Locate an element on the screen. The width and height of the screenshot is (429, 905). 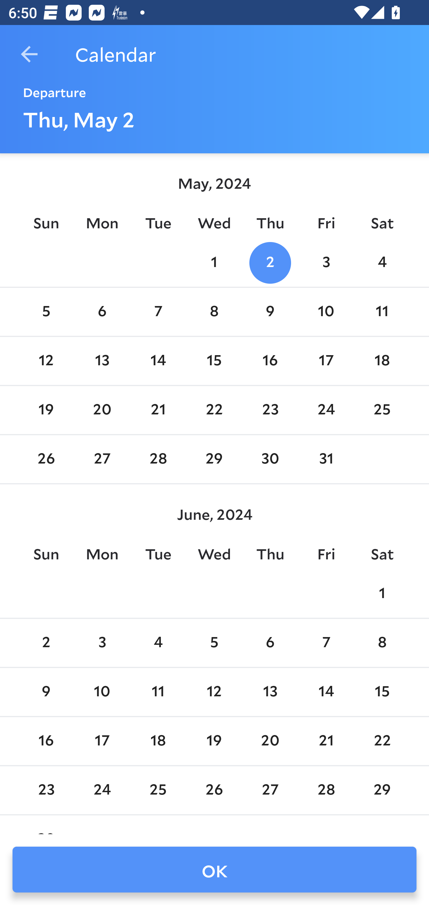
3 is located at coordinates (326, 262).